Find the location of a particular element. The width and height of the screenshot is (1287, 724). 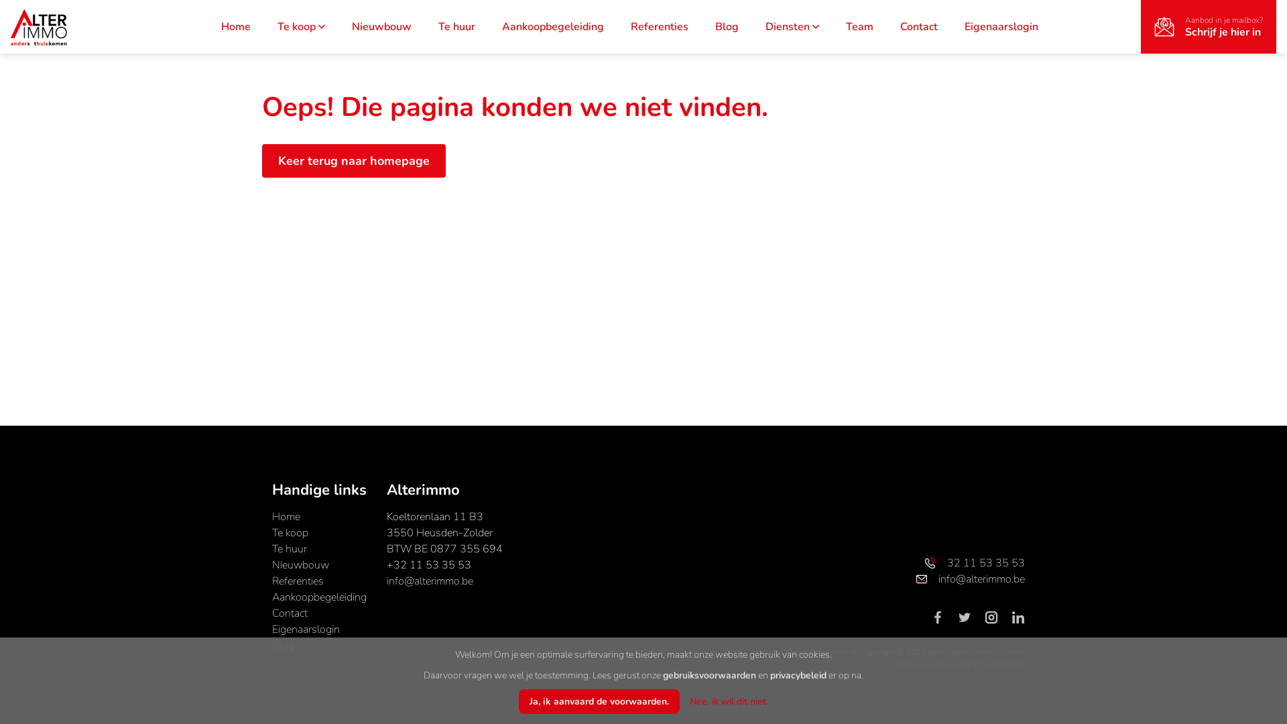

Contact is located at coordinates (290, 613).